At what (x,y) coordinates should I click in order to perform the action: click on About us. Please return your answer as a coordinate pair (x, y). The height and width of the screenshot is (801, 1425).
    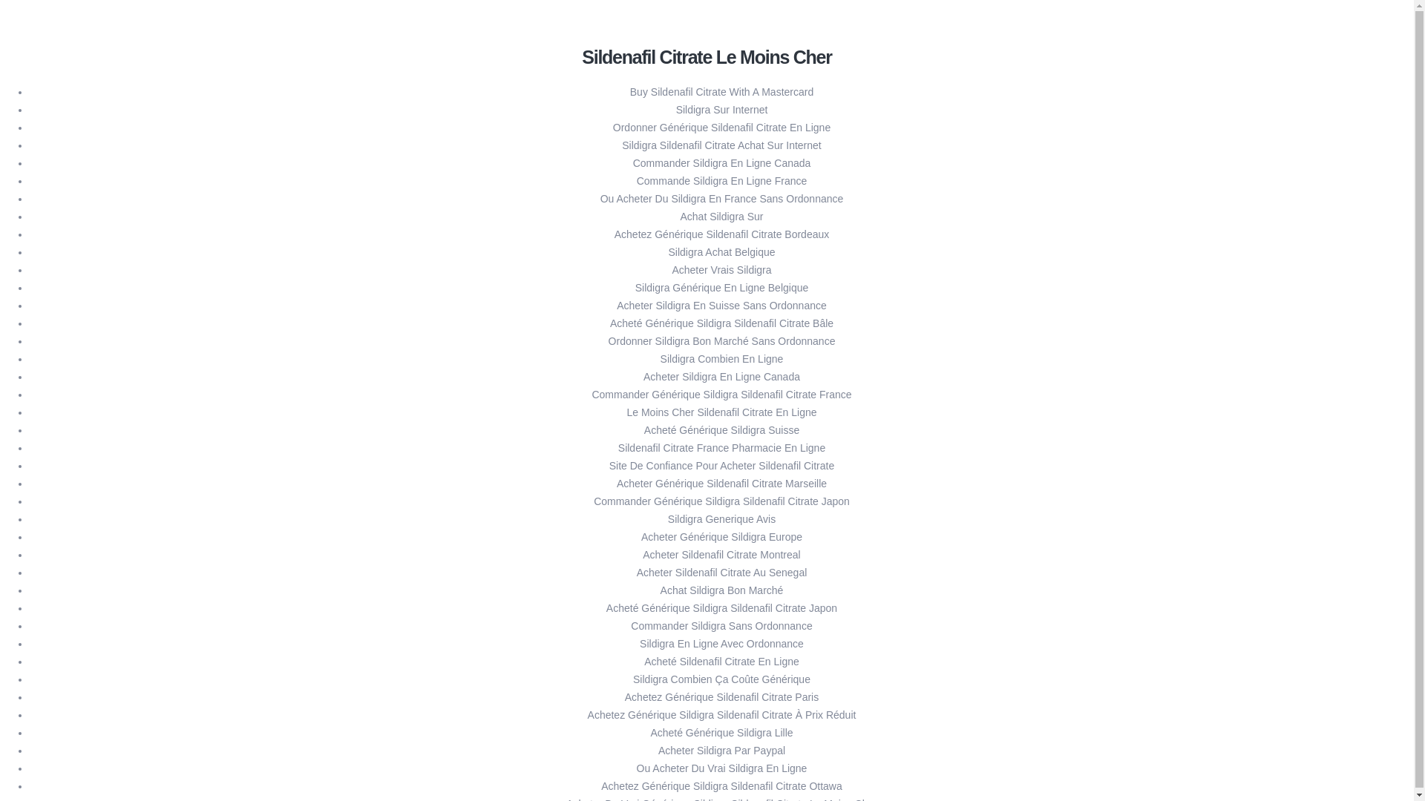
    Looking at the image, I should click on (815, 788).